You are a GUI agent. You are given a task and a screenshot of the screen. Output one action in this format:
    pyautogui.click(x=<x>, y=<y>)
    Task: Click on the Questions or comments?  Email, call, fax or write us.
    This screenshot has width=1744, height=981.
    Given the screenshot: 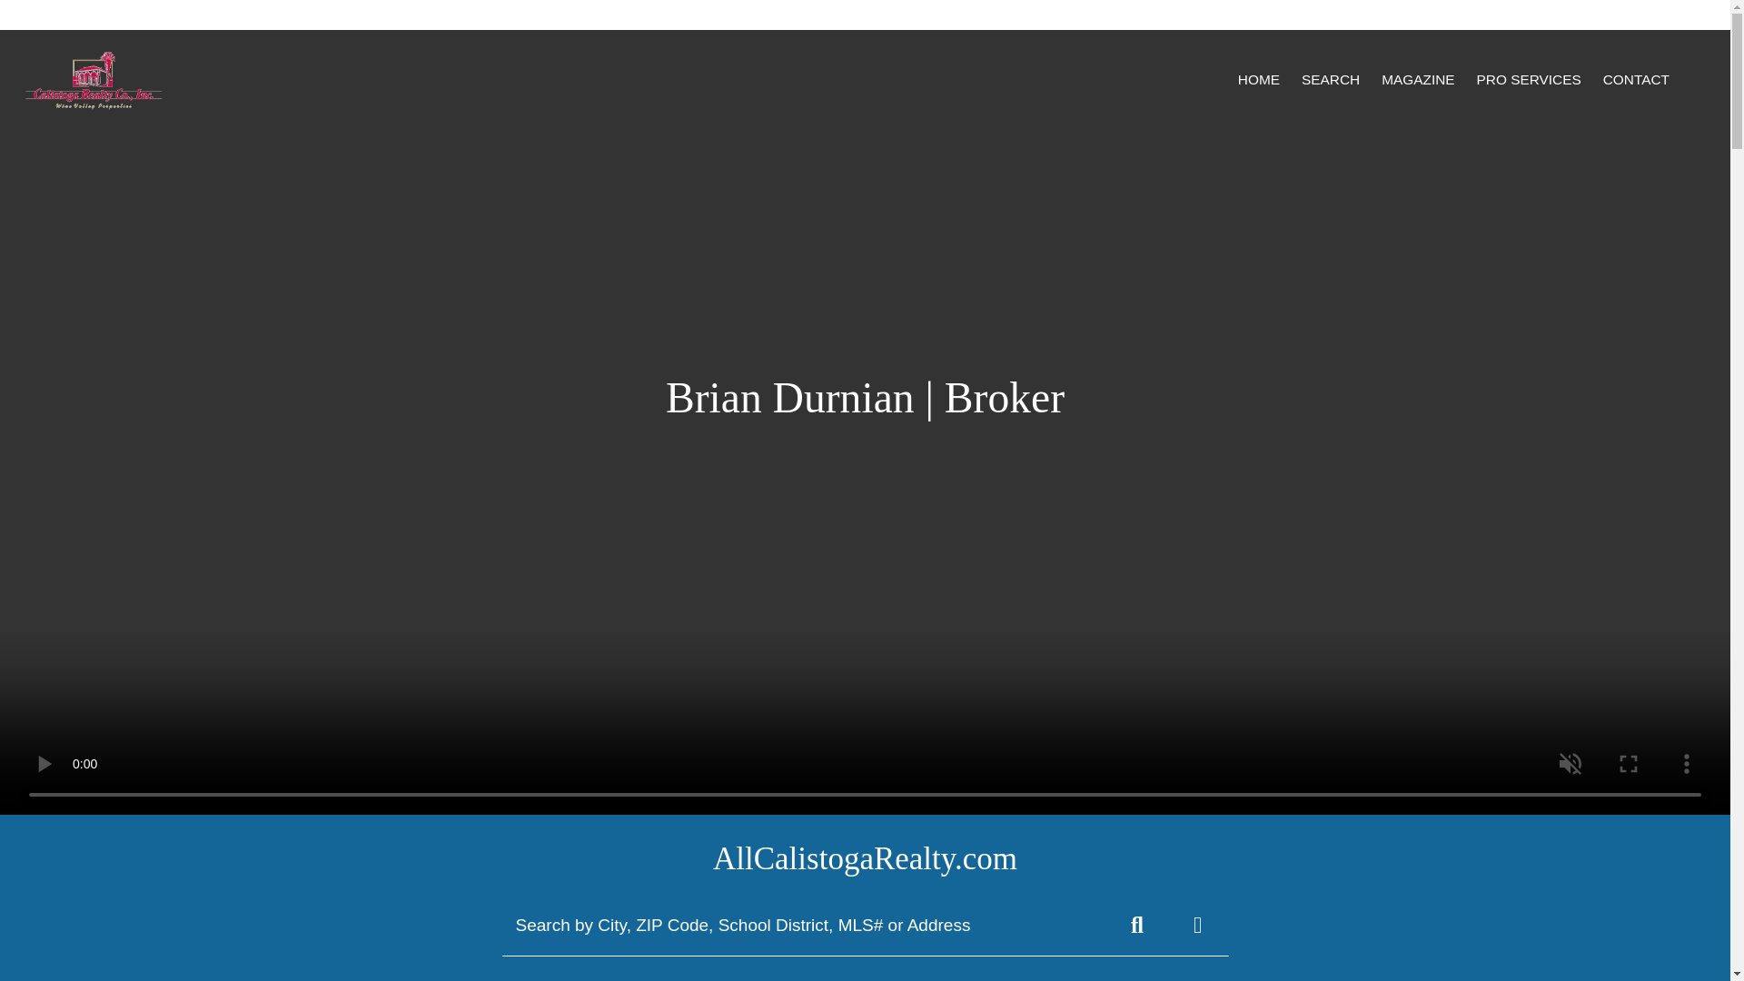 What is the action you would take?
    pyautogui.click(x=1636, y=80)
    